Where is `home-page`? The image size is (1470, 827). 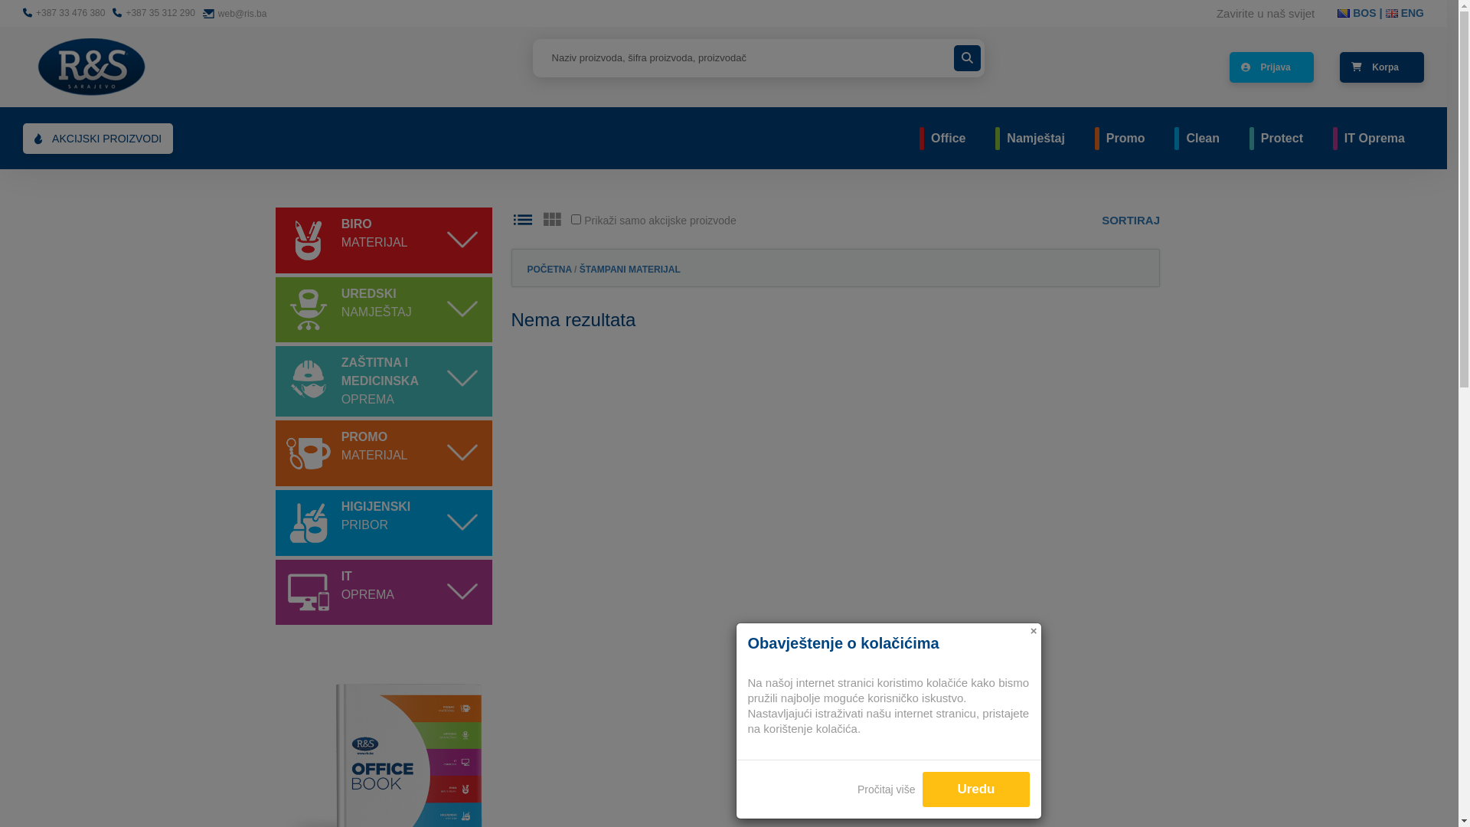
home-page is located at coordinates (92, 66).